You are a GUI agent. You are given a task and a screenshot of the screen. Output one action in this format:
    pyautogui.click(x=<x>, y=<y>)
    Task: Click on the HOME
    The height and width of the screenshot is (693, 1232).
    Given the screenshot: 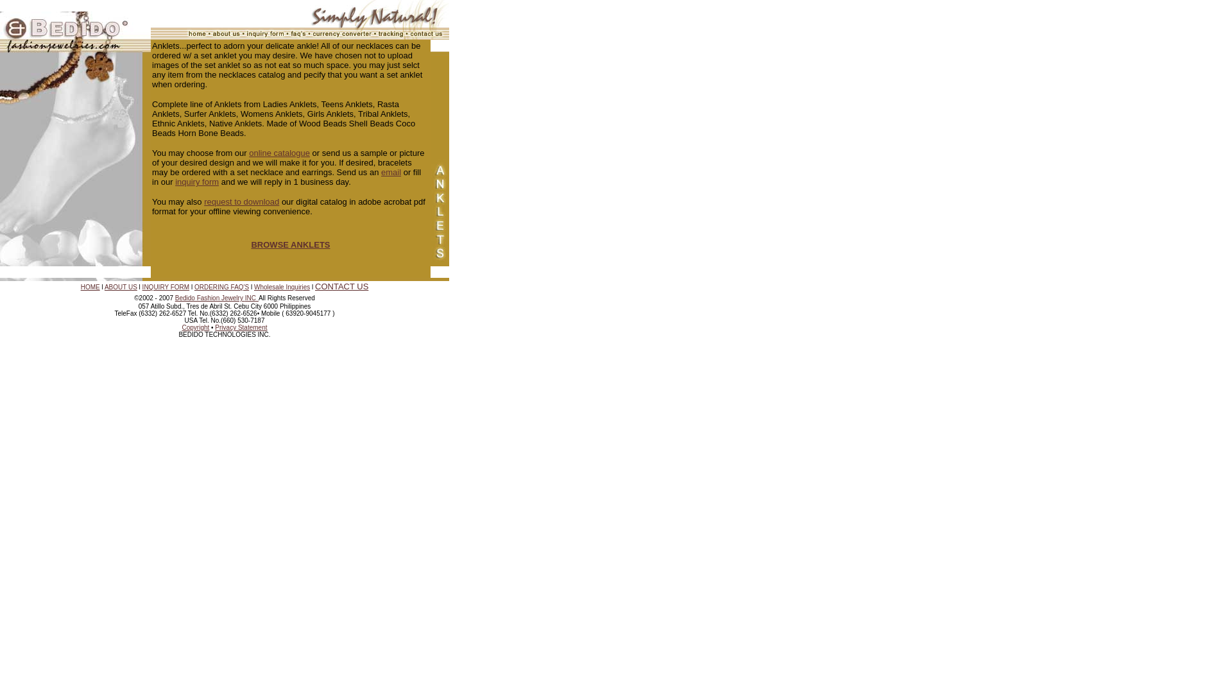 What is the action you would take?
    pyautogui.click(x=90, y=286)
    